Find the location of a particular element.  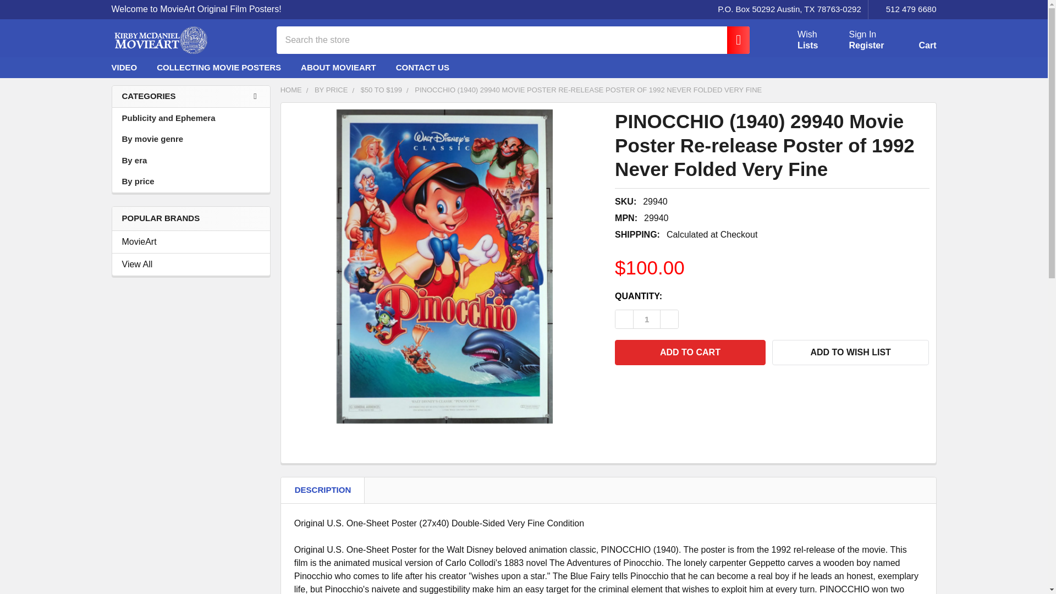

Cart is located at coordinates (914, 42).